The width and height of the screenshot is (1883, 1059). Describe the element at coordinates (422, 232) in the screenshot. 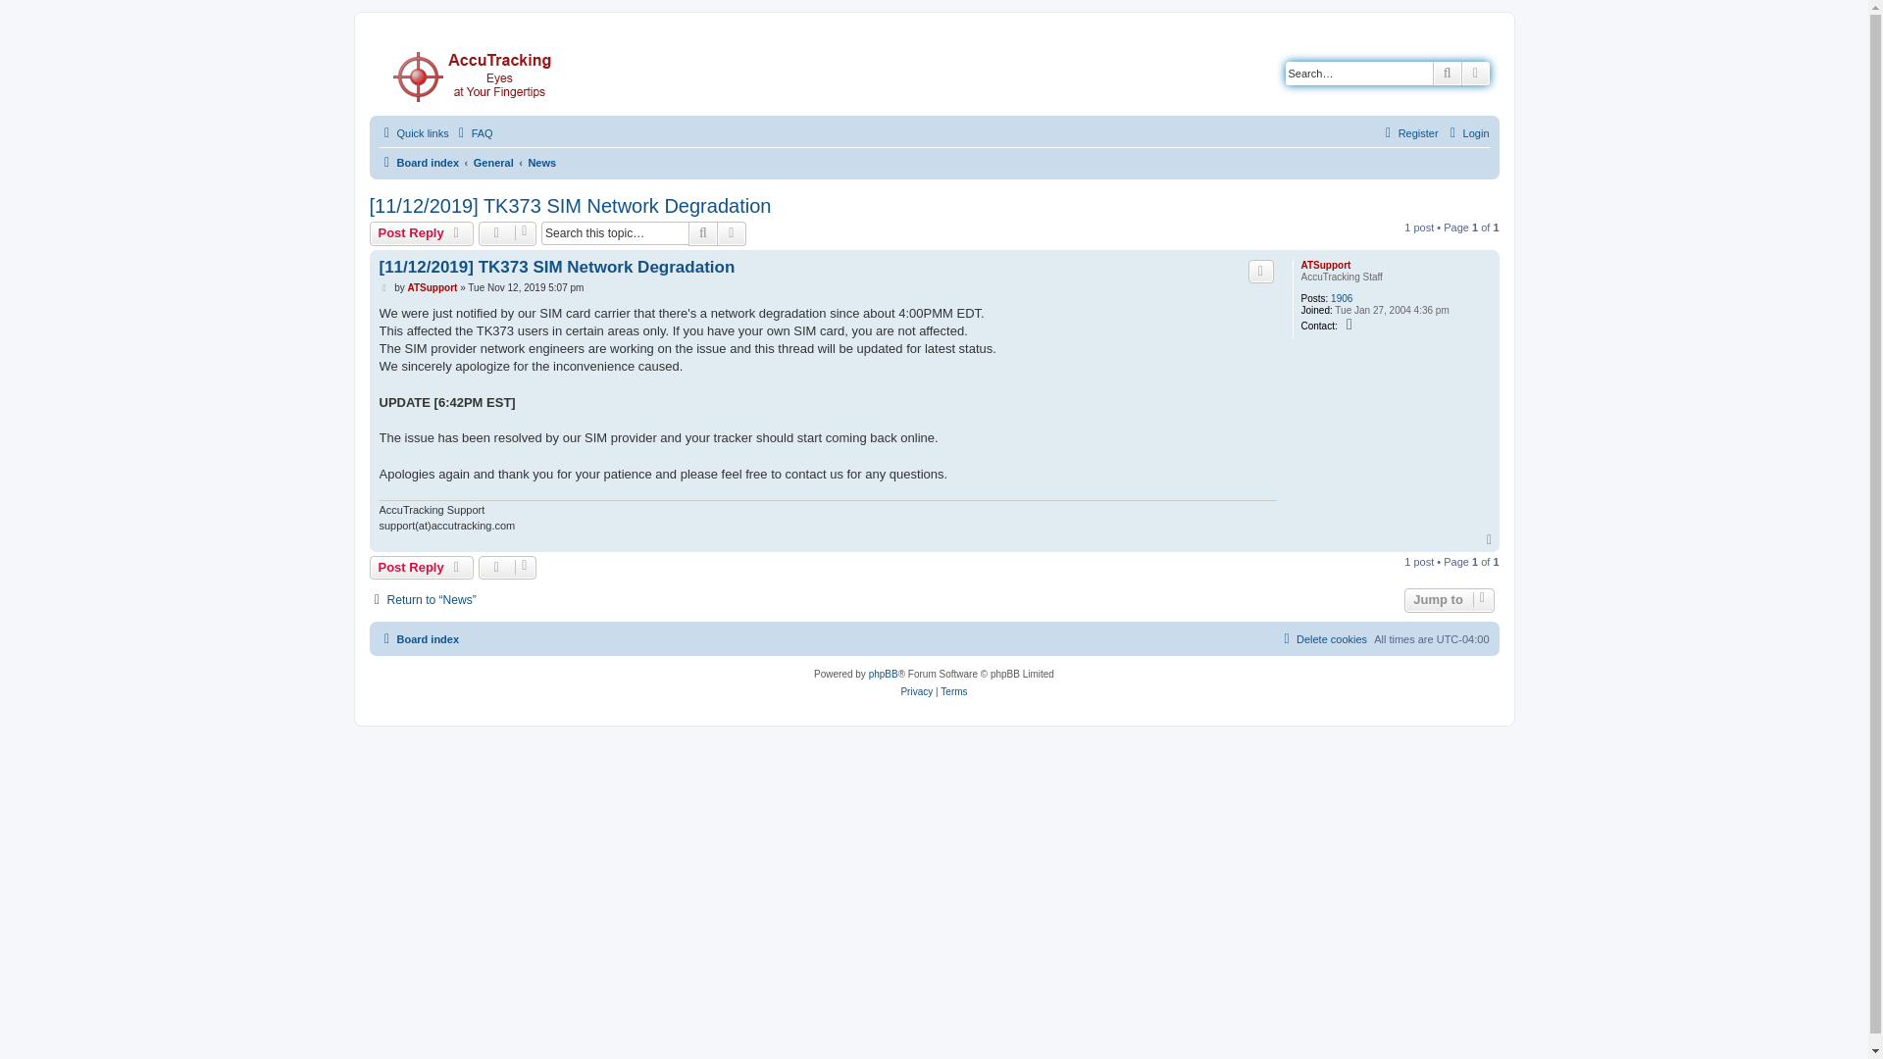

I see `Post a reply` at that location.